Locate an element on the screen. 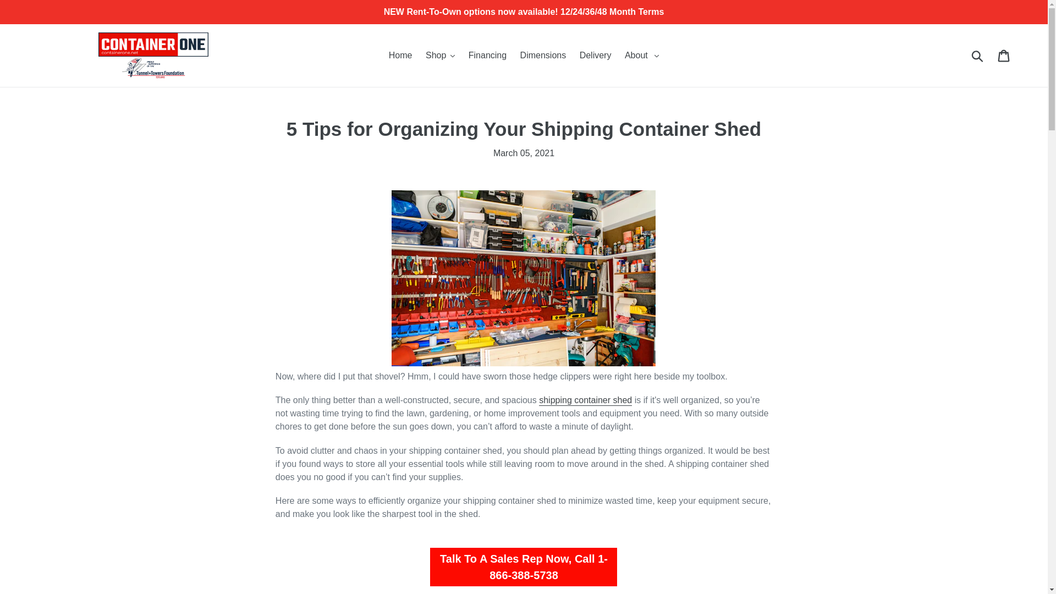  Submit is located at coordinates (978, 55).